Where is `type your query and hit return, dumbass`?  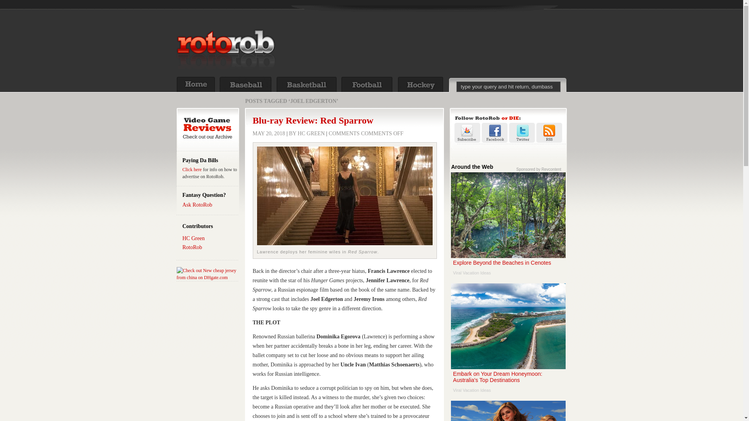
type your query and hit return, dumbass is located at coordinates (508, 411).